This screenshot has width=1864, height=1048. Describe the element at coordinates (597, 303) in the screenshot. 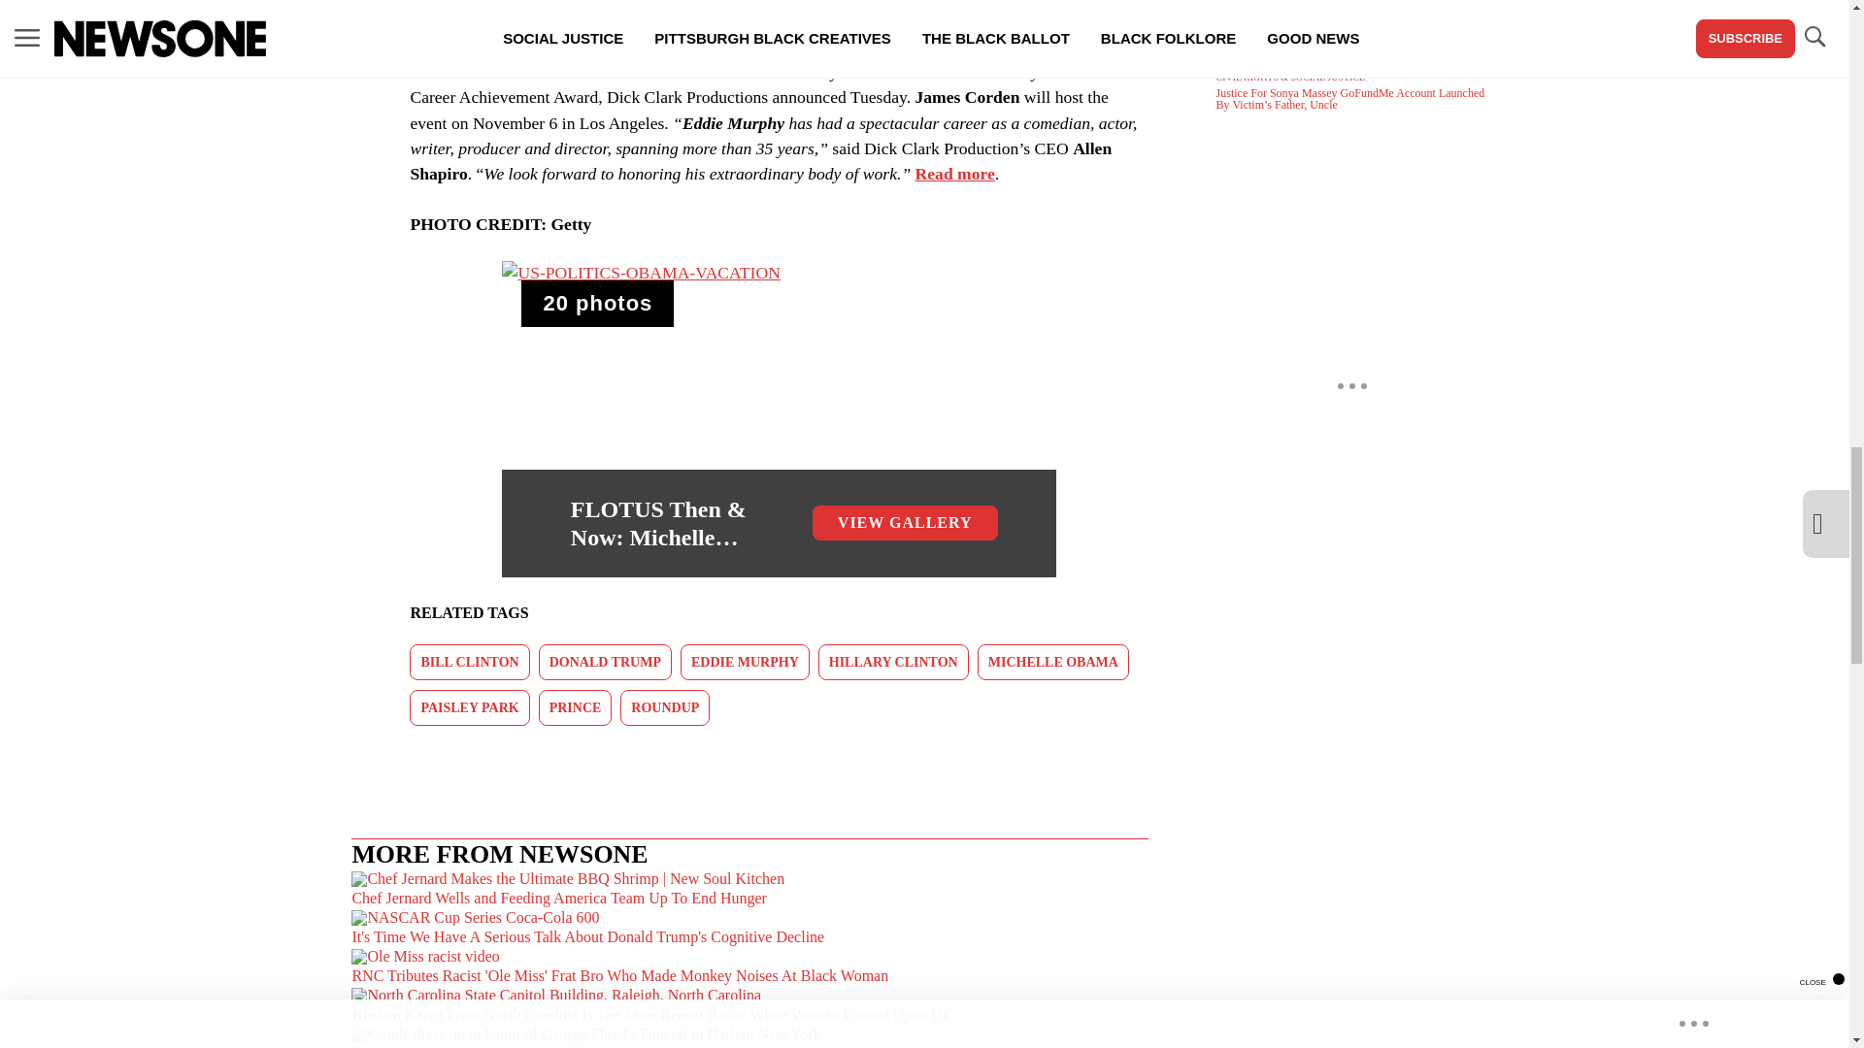

I see `Media Playlist` at that location.